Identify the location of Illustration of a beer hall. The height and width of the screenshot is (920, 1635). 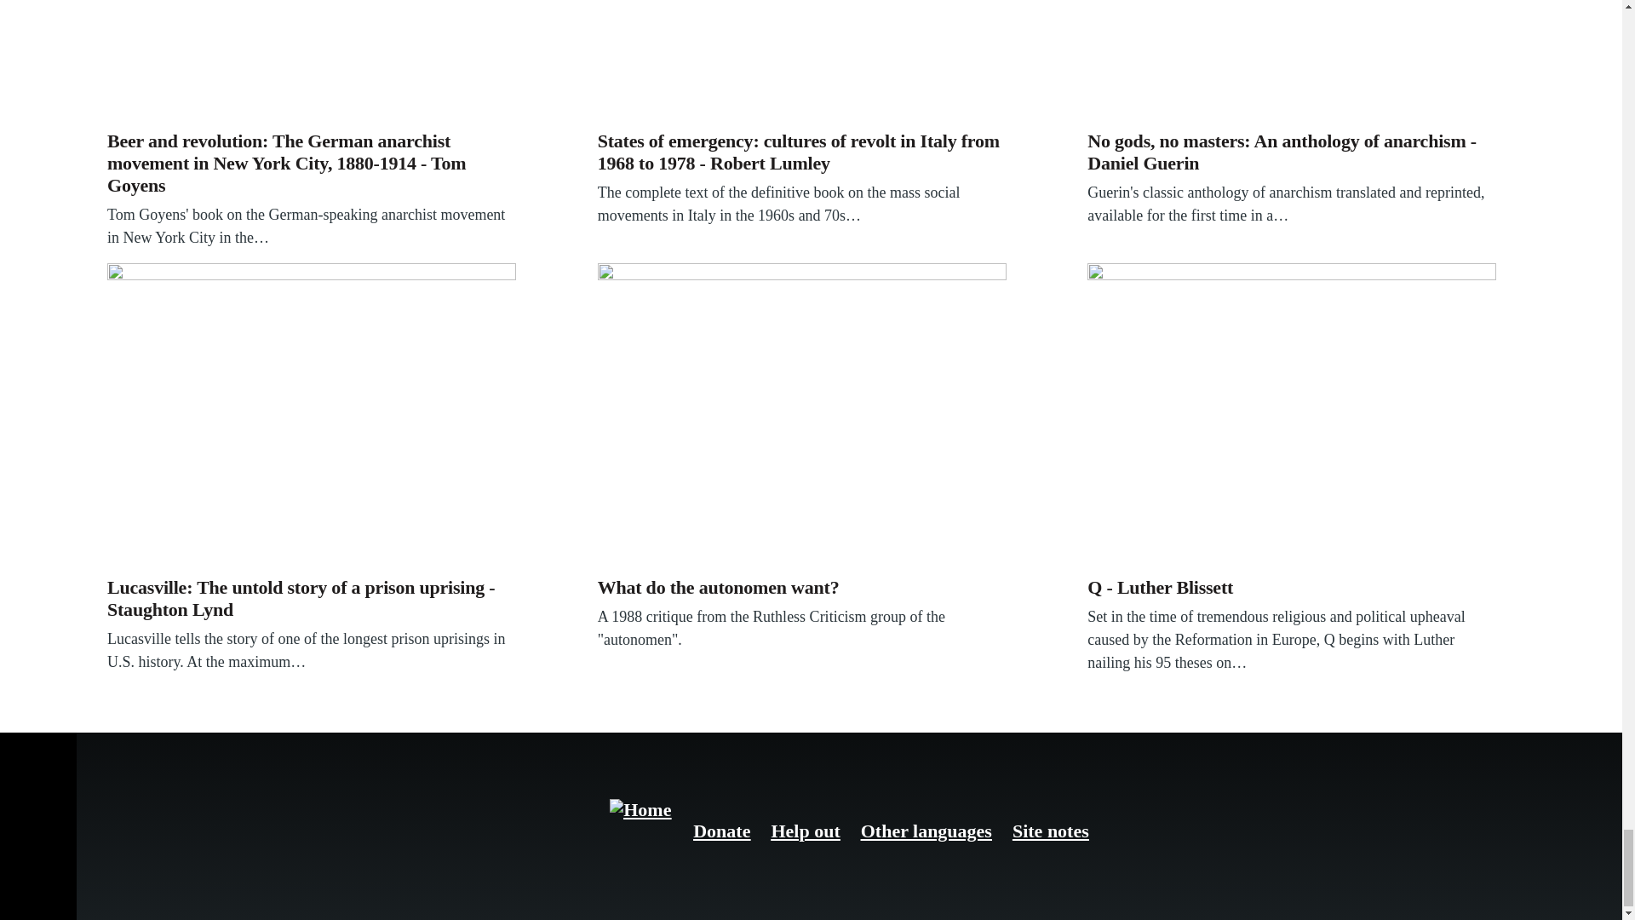
(312, 61).